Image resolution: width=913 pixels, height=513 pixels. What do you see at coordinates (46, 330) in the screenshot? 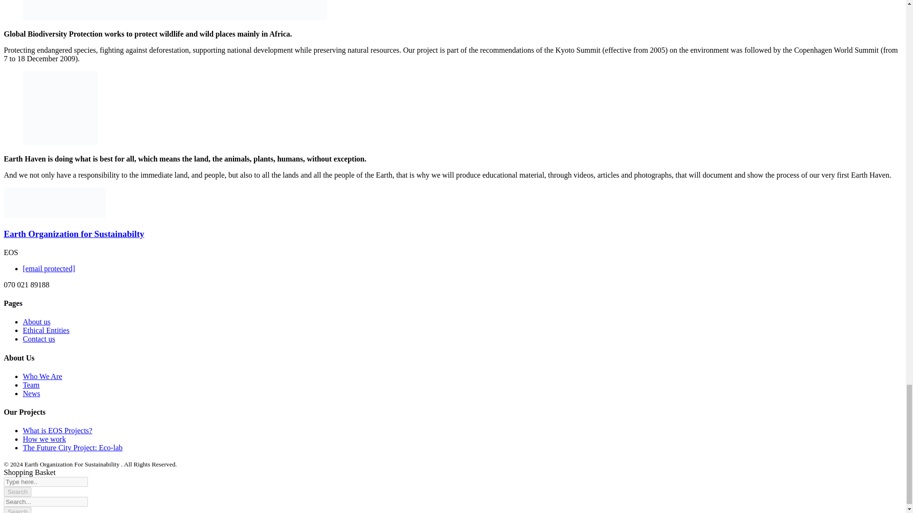
I see `Ethical Entities` at bounding box center [46, 330].